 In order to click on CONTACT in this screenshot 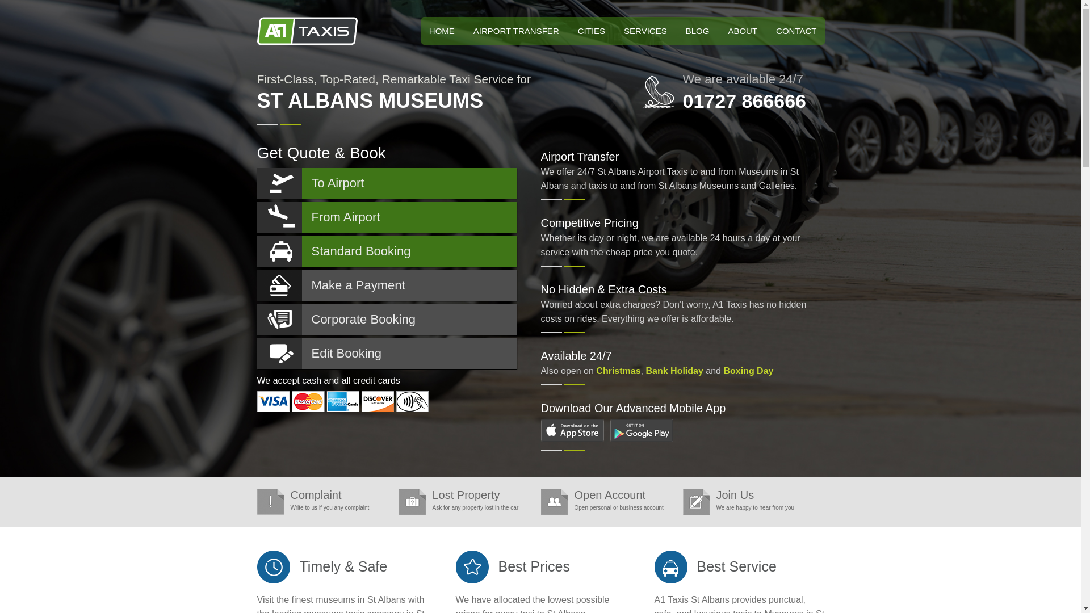, I will do `click(796, 31)`.